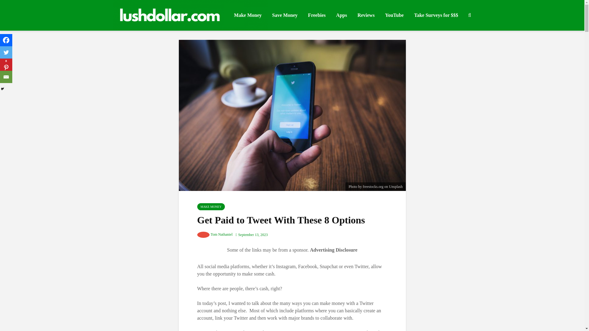 The width and height of the screenshot is (589, 331). What do you see at coordinates (341, 15) in the screenshot?
I see `Apps` at bounding box center [341, 15].